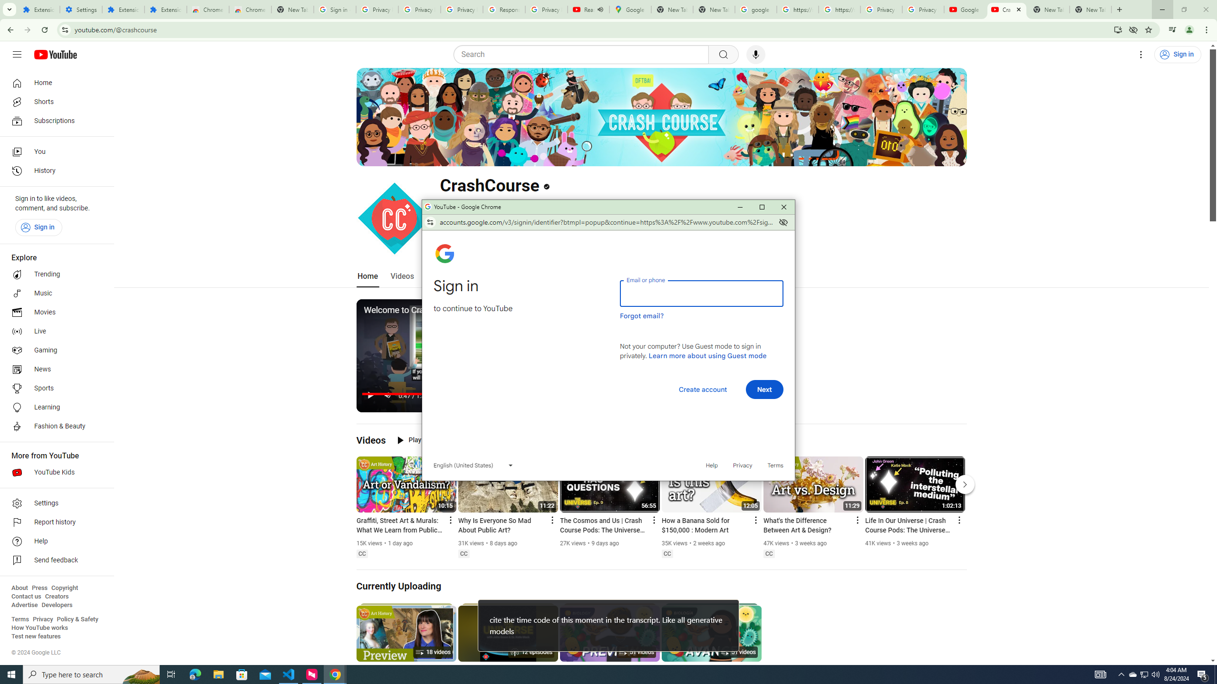 This screenshot has height=684, width=1217. What do you see at coordinates (1155, 674) in the screenshot?
I see `Q2790: 100%` at bounding box center [1155, 674].